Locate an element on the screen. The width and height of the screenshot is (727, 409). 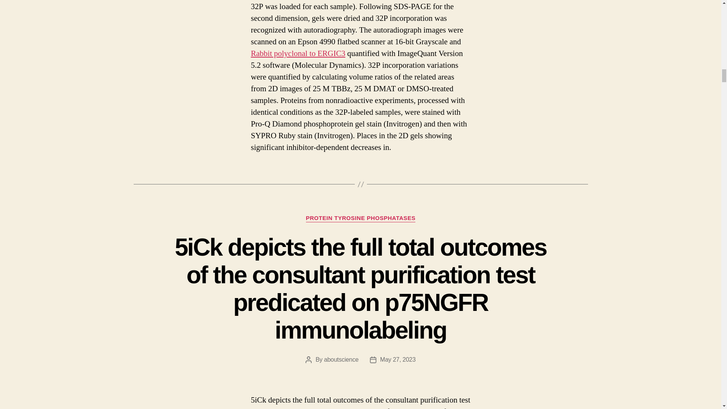
aboutscience is located at coordinates (341, 359).